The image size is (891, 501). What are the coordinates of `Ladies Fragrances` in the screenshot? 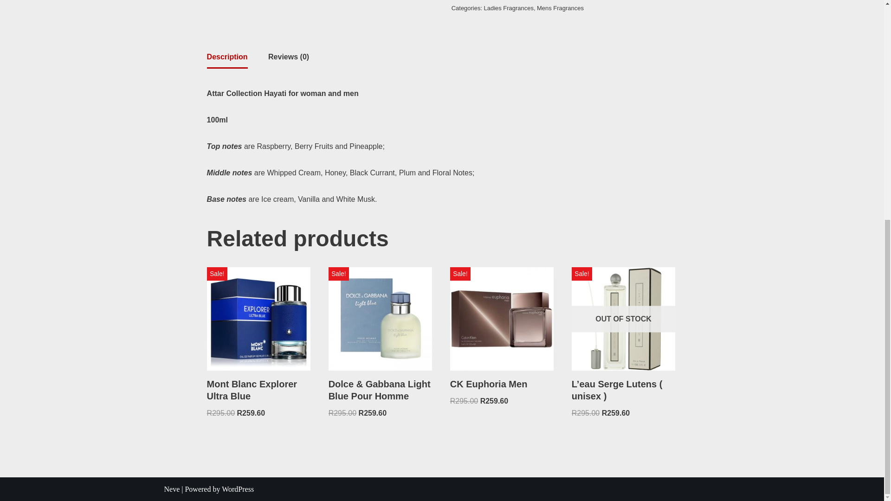 It's located at (509, 7).